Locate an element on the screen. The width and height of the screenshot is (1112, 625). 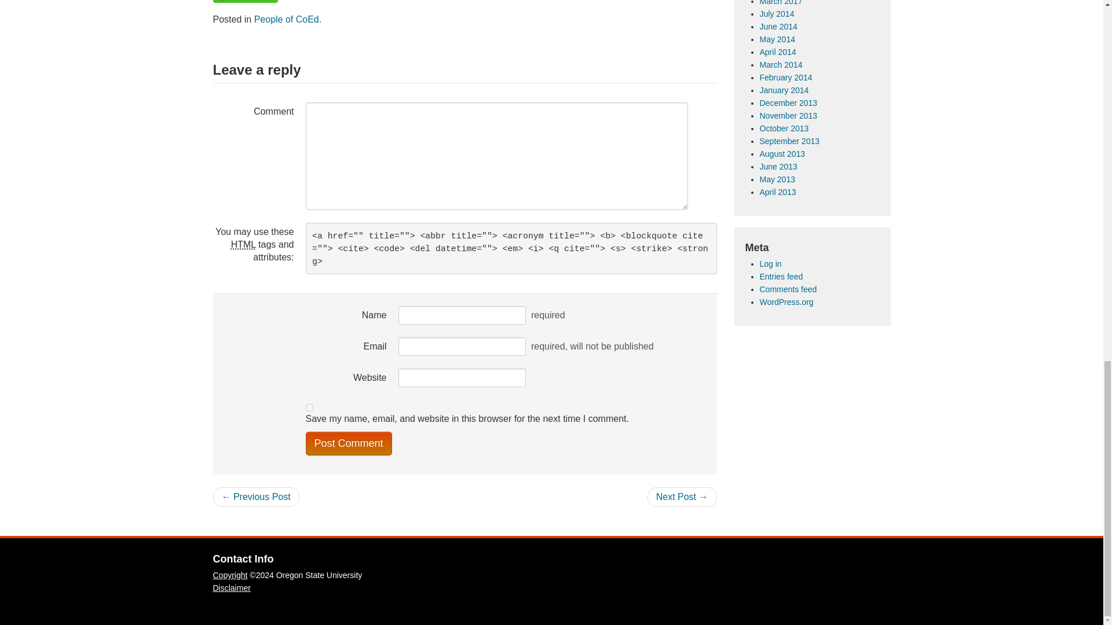
Post Comment is located at coordinates (349, 443).